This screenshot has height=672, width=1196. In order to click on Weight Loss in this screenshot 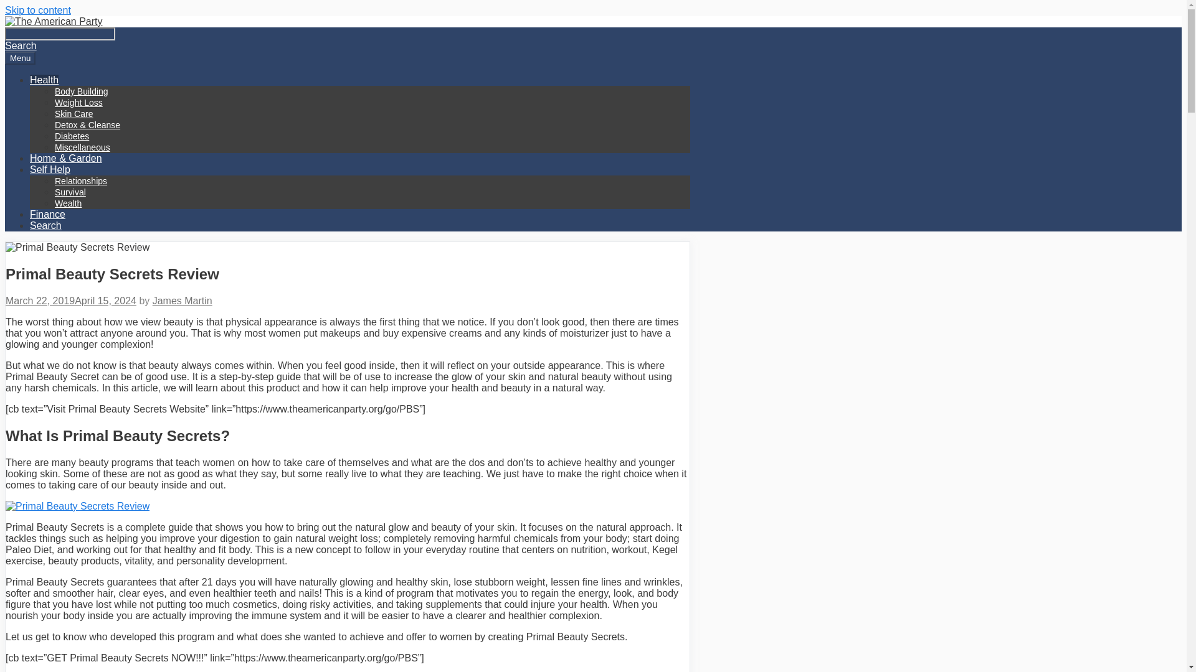, I will do `click(78, 102)`.